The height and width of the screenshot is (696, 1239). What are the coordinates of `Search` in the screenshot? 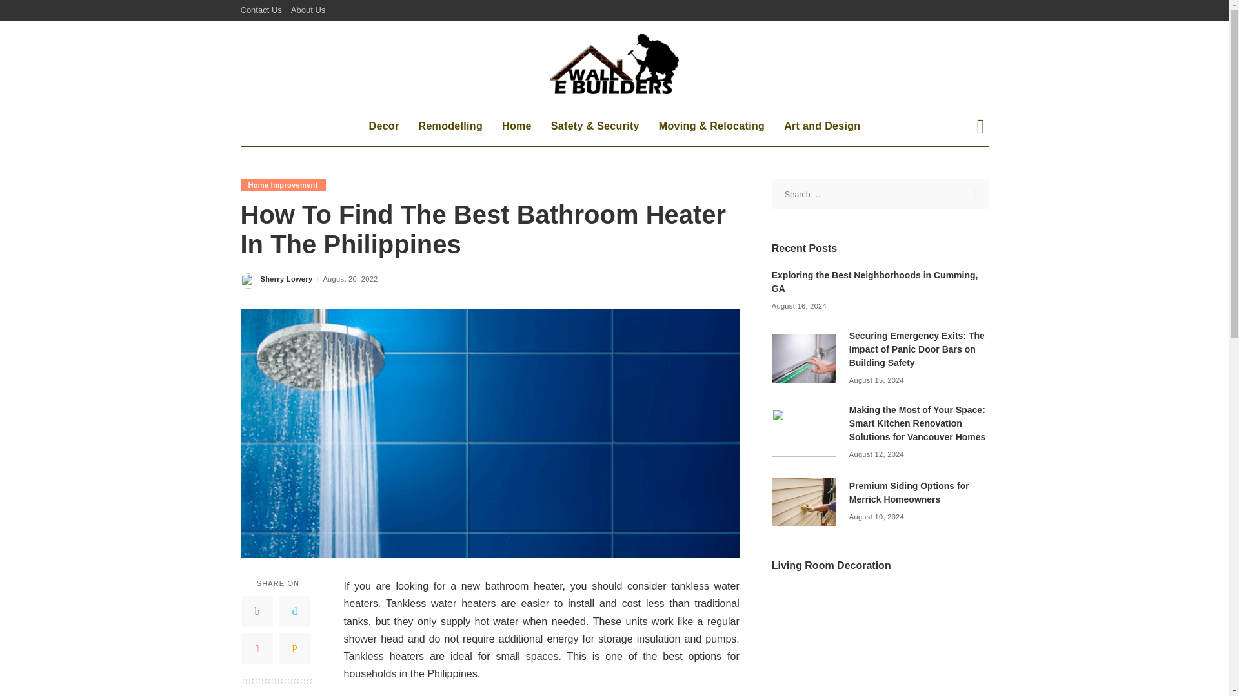 It's located at (971, 171).